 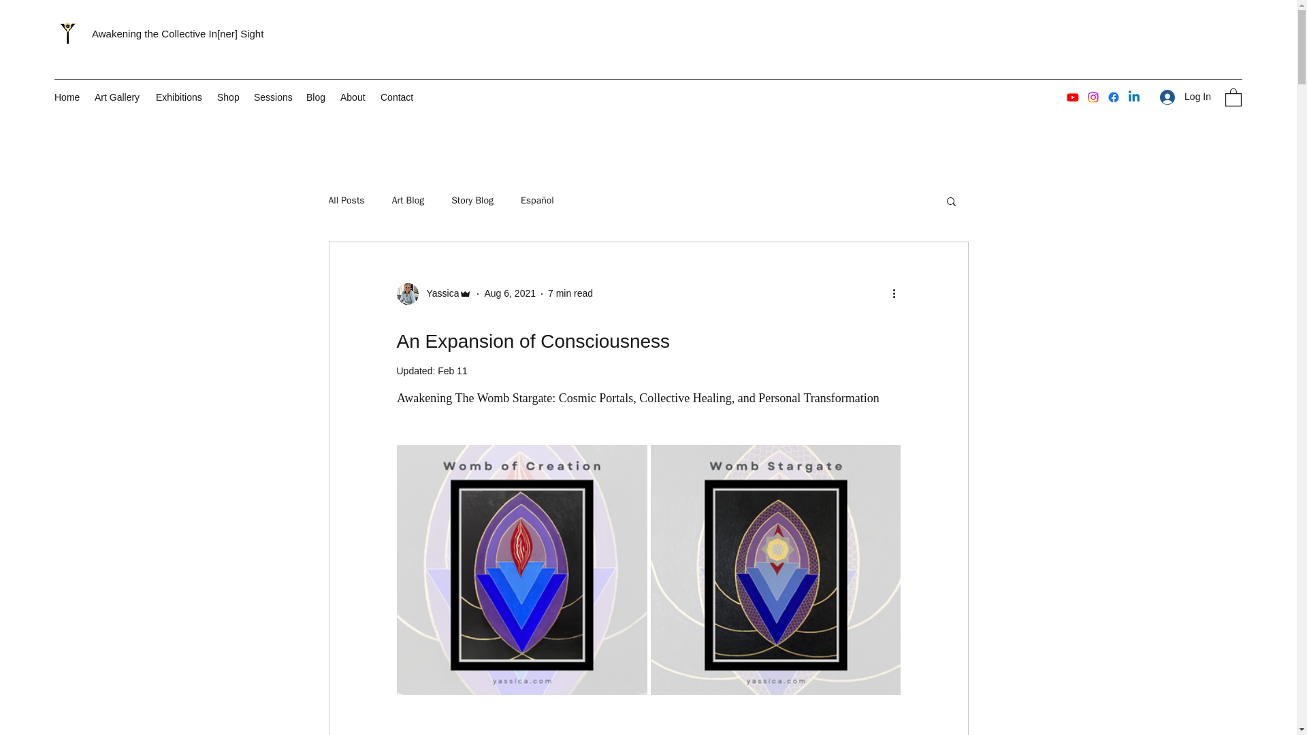 What do you see at coordinates (434, 294) in the screenshot?
I see `Yassica` at bounding box center [434, 294].